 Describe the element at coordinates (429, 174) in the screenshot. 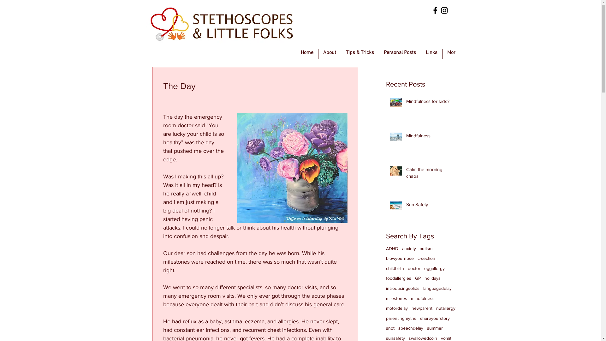

I see `Calm the morning chaos` at that location.